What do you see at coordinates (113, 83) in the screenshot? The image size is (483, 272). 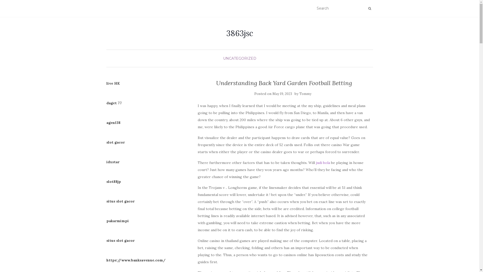 I see `live HK` at bounding box center [113, 83].